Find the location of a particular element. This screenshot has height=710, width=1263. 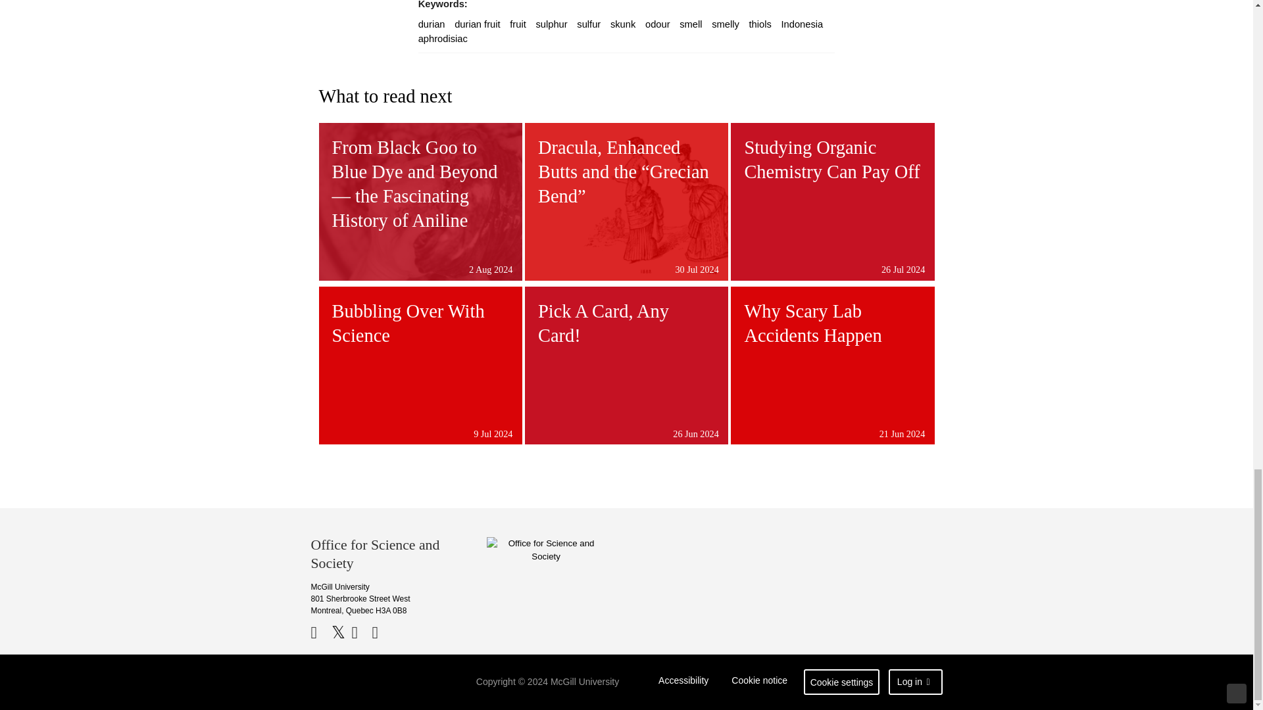

Indonesia is located at coordinates (803, 24).